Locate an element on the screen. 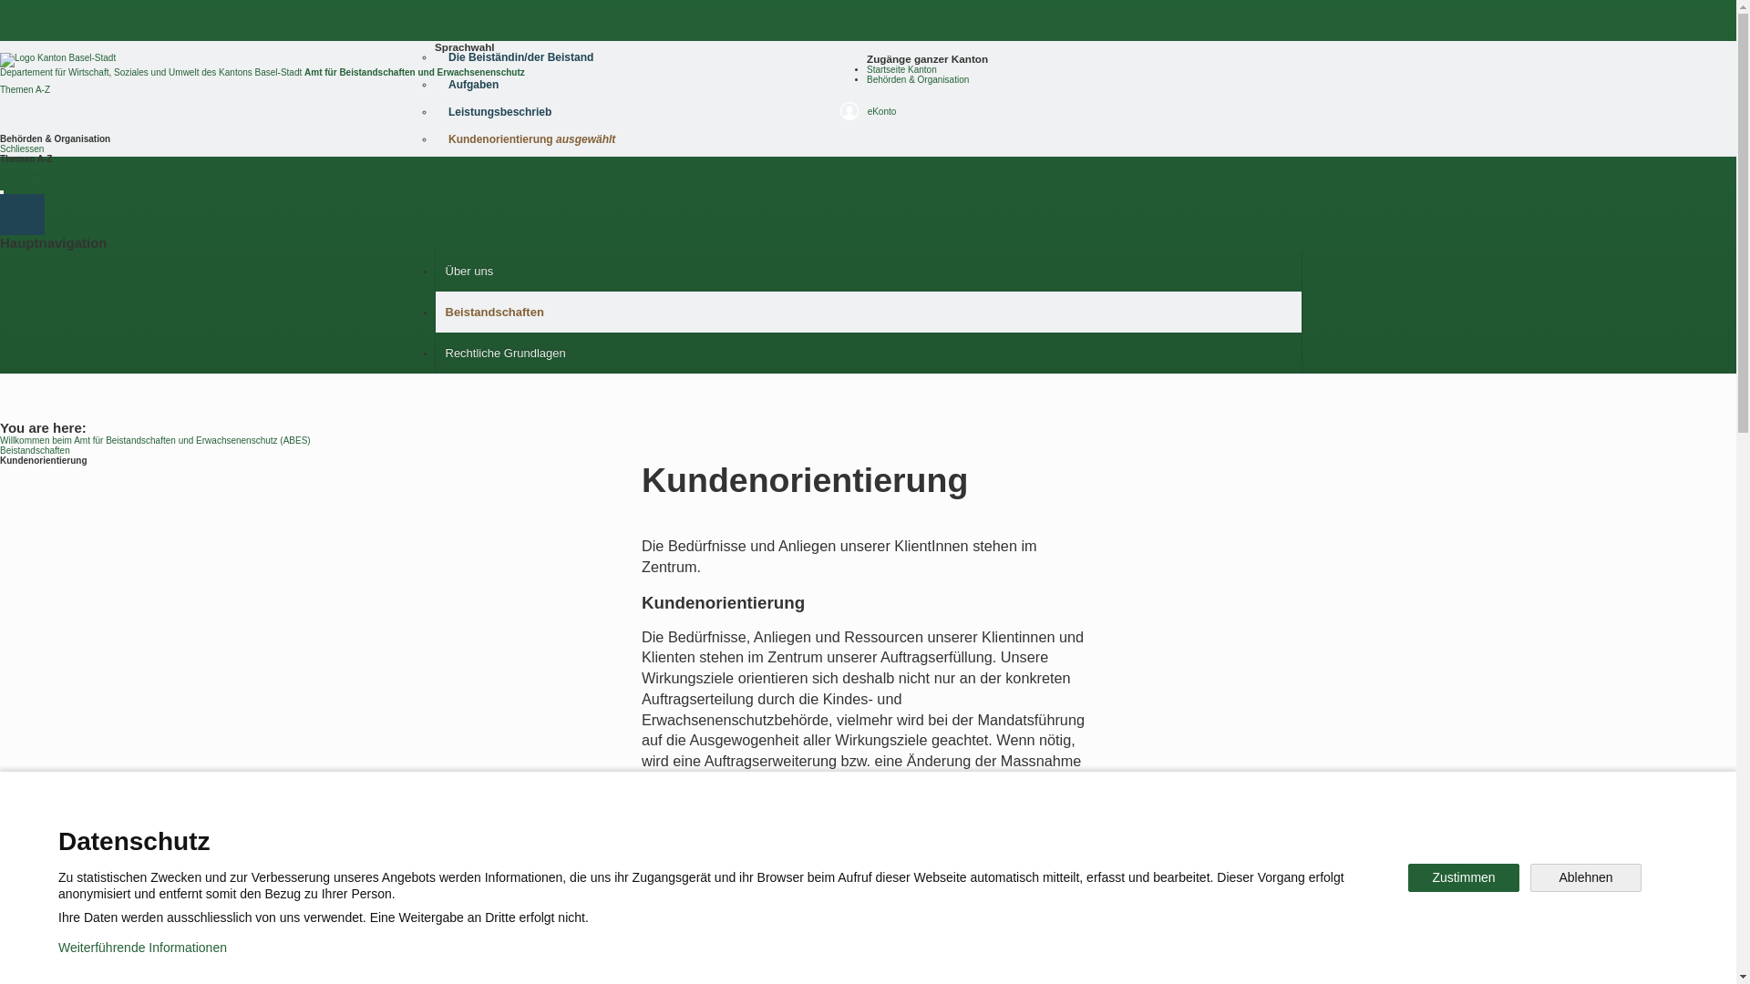  Beistandschaften is located at coordinates (869, 312).